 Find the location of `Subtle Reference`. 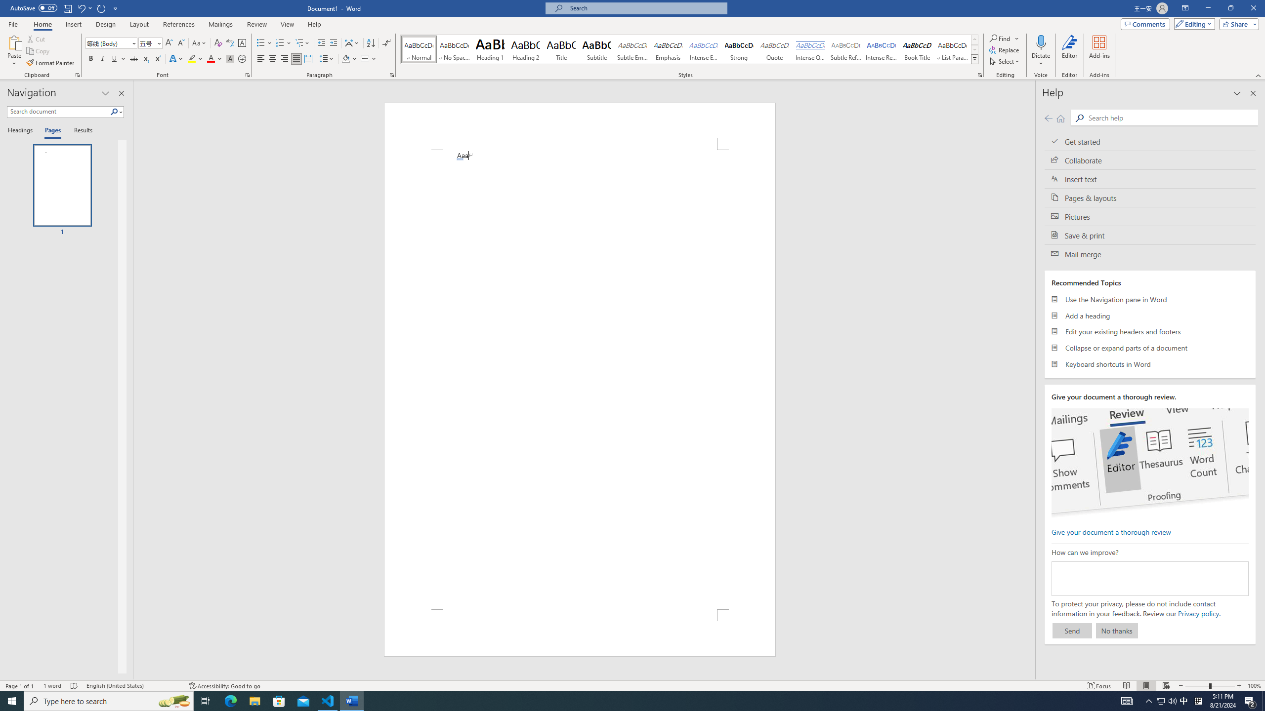

Subtle Reference is located at coordinates (846, 49).